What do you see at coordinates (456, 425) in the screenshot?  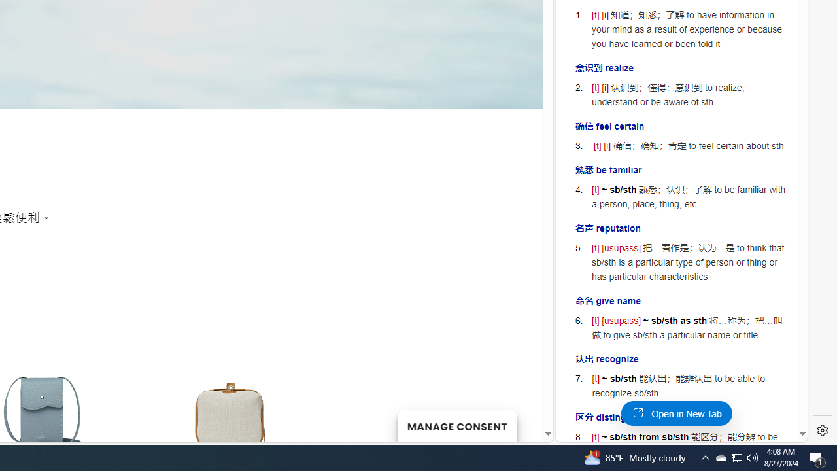 I see `MANAGE CONSENT` at bounding box center [456, 425].